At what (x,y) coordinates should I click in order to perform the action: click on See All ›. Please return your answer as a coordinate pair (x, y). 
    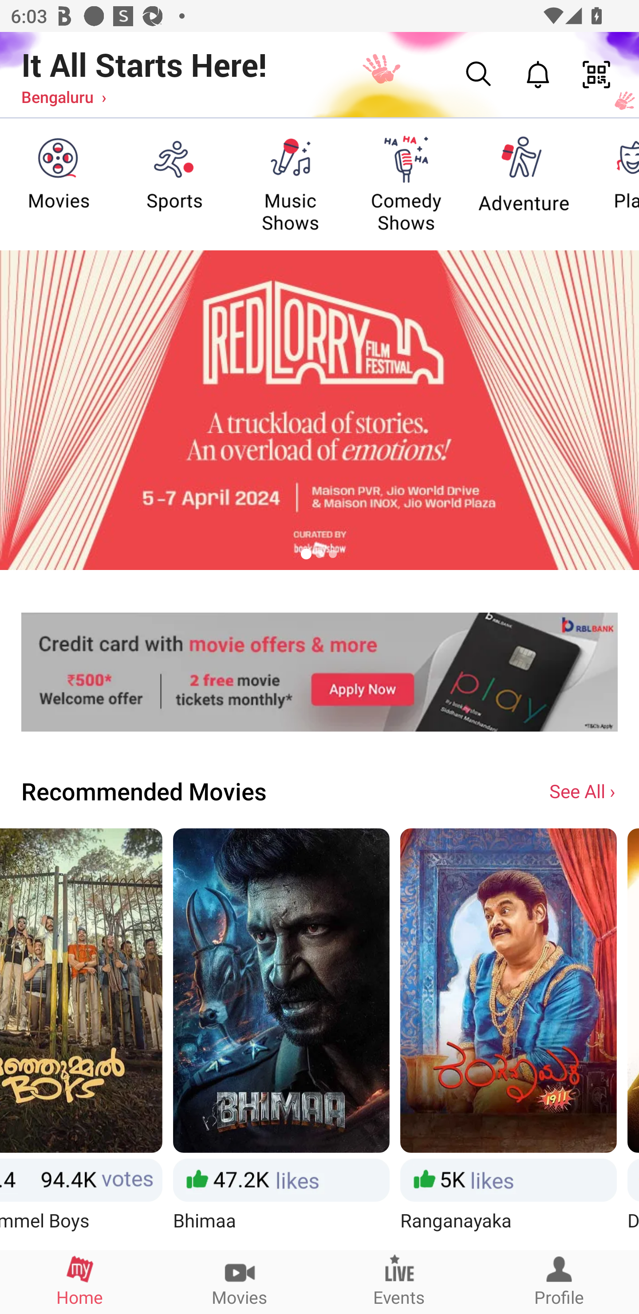
    Looking at the image, I should click on (584, 790).